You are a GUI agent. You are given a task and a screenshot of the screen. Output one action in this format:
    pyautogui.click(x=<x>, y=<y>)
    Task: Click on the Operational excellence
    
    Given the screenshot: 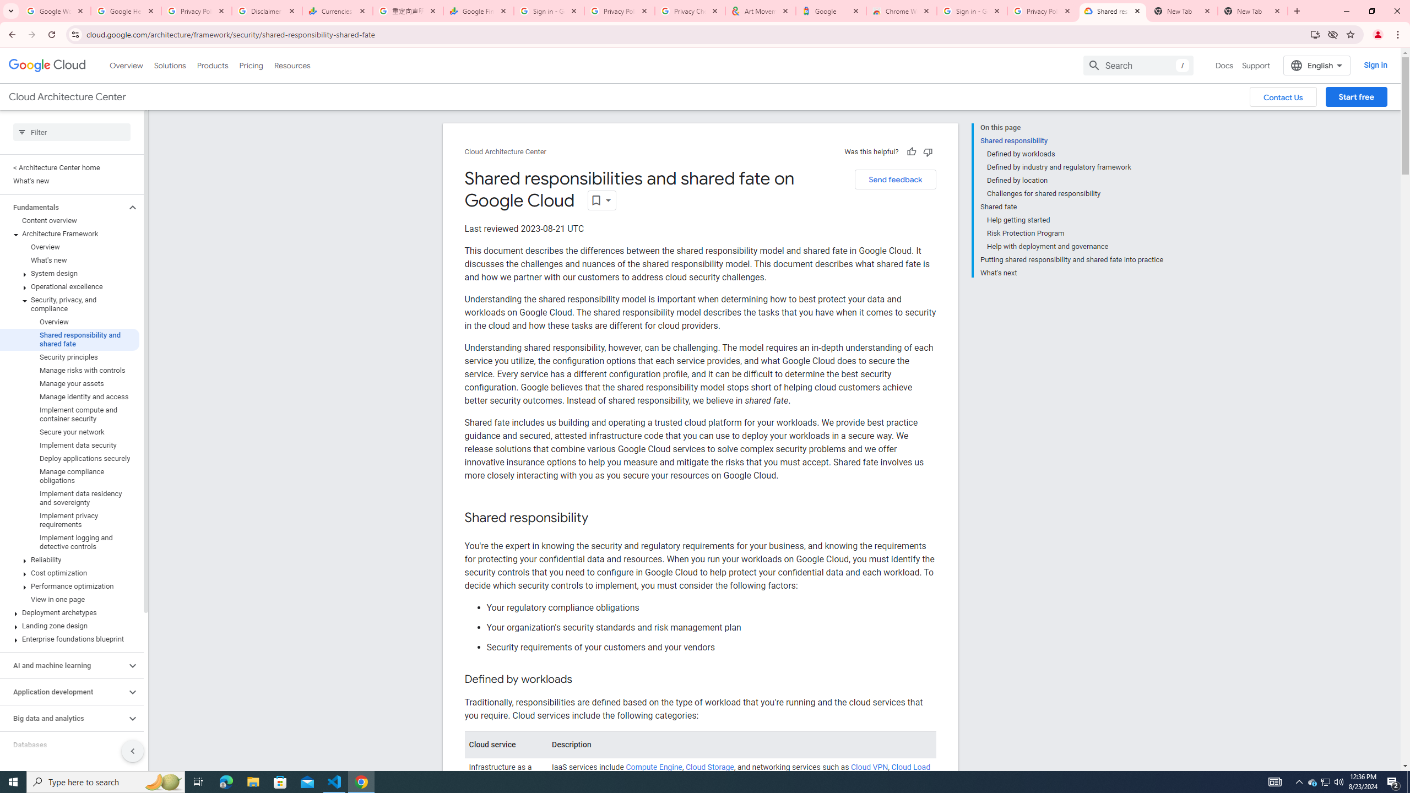 What is the action you would take?
    pyautogui.click(x=69, y=286)
    